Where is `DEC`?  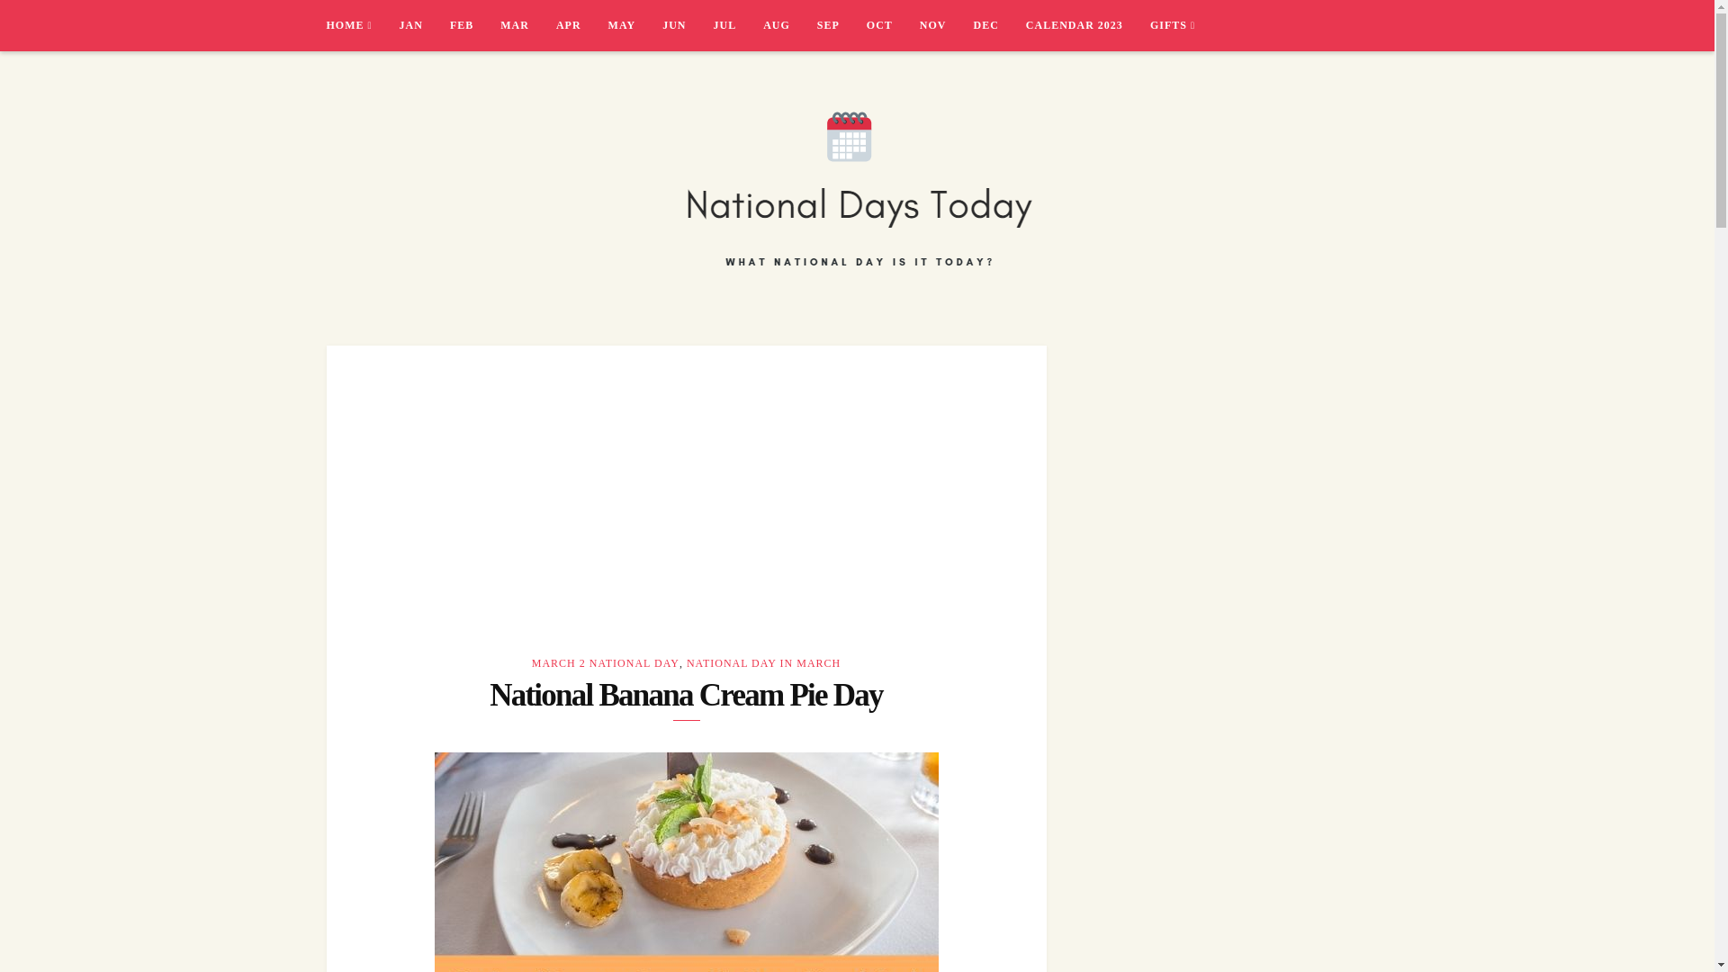
DEC is located at coordinates (1000, 25).